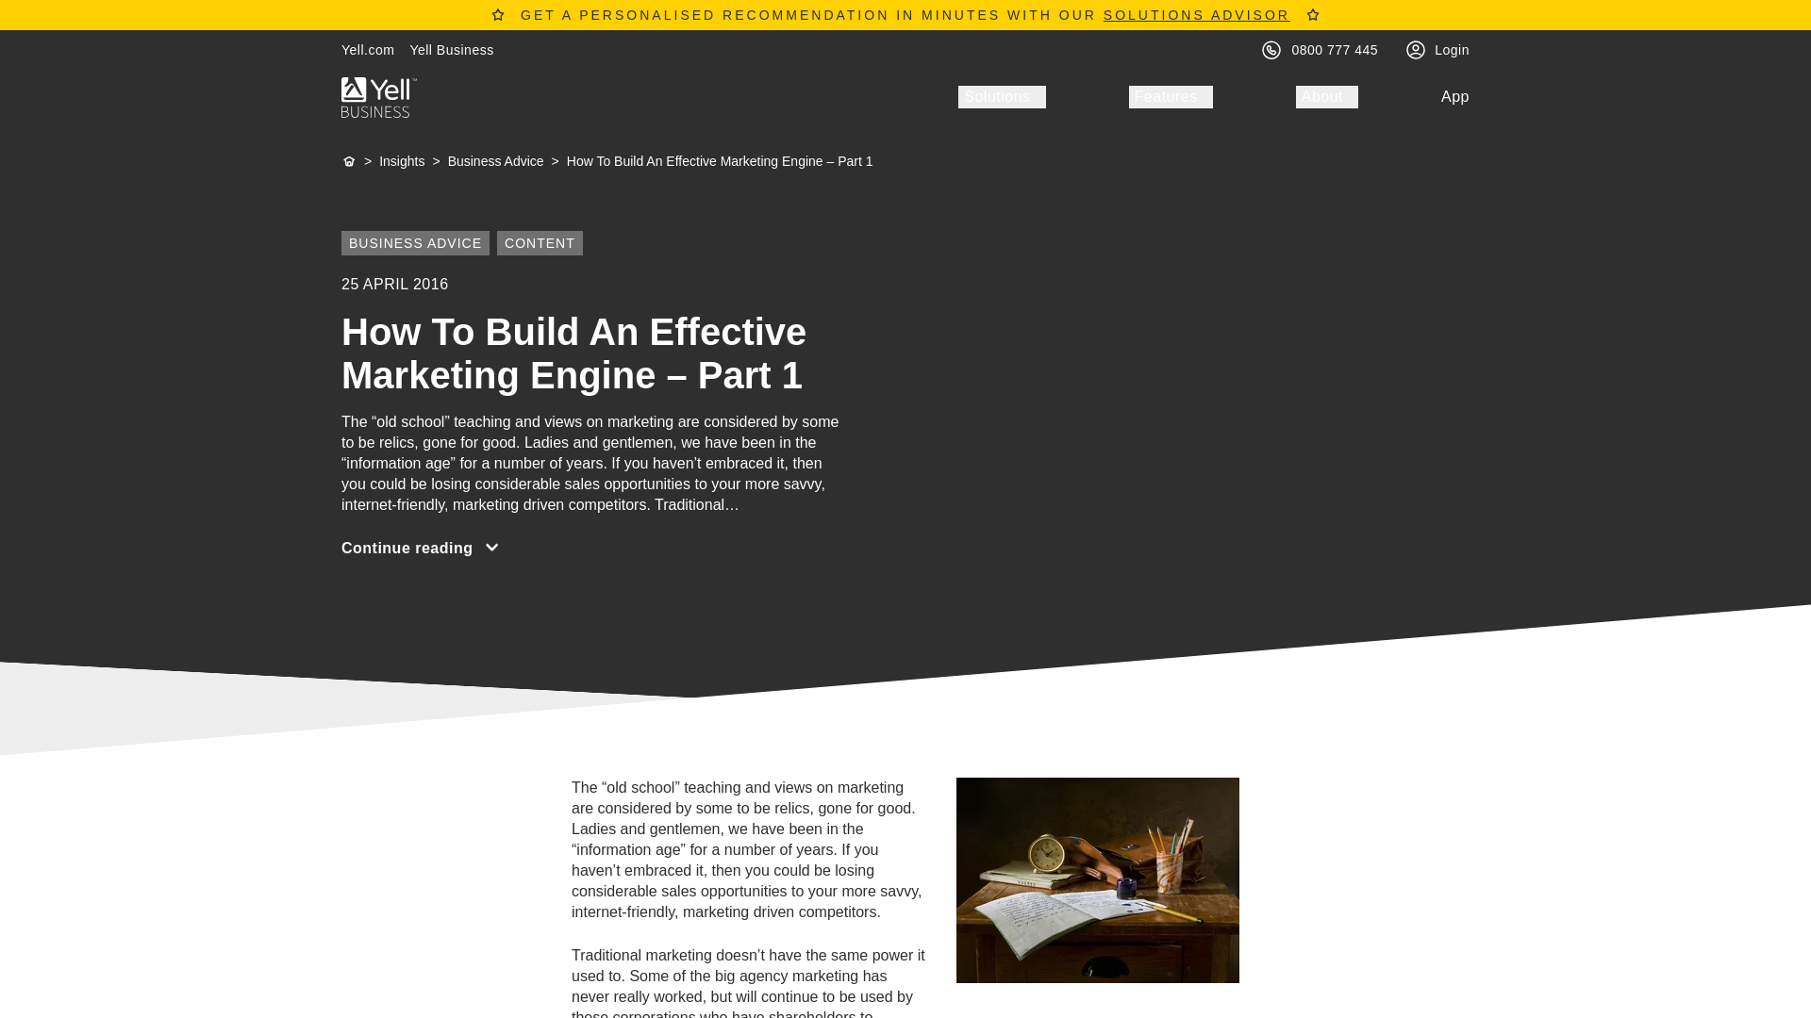 The image size is (1811, 1018). What do you see at coordinates (1336, 49) in the screenshot?
I see `0800 777 445` at bounding box center [1336, 49].